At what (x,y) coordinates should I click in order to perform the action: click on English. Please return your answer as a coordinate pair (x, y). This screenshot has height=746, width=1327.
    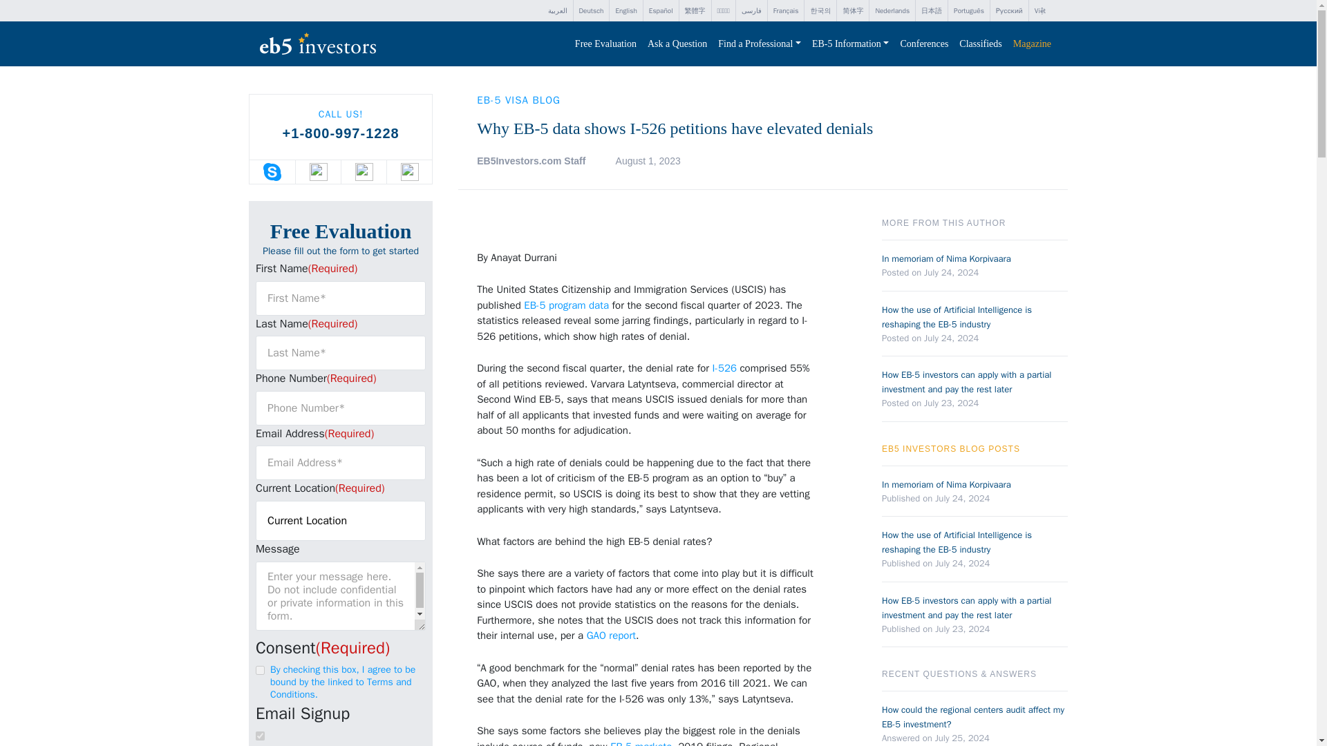
    Looking at the image, I should click on (625, 11).